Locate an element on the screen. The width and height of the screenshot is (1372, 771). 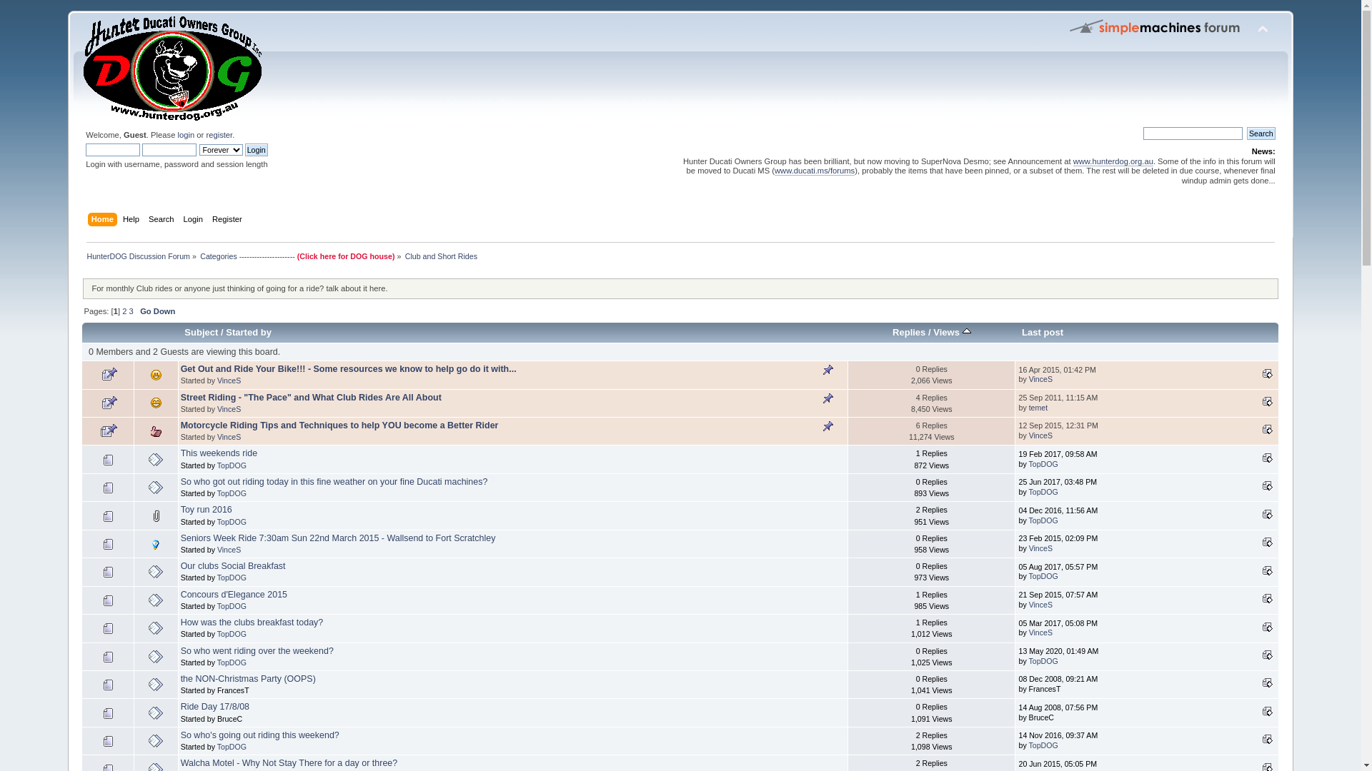
Help is located at coordinates (133, 221).